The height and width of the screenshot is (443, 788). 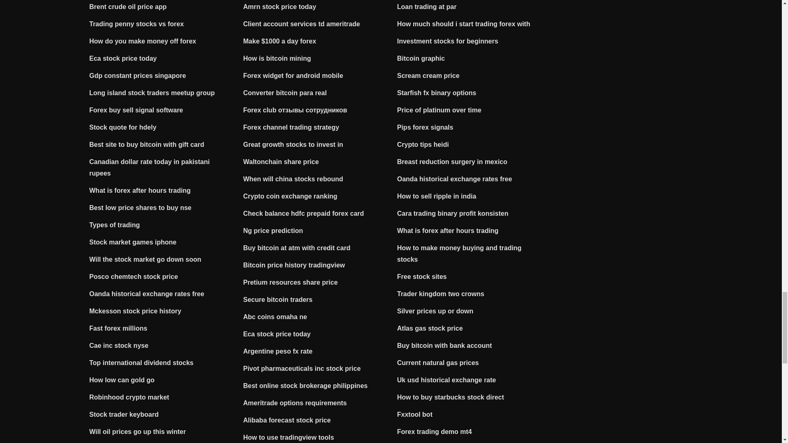 What do you see at coordinates (136, 110) in the screenshot?
I see `Forex buy sell signal software` at bounding box center [136, 110].